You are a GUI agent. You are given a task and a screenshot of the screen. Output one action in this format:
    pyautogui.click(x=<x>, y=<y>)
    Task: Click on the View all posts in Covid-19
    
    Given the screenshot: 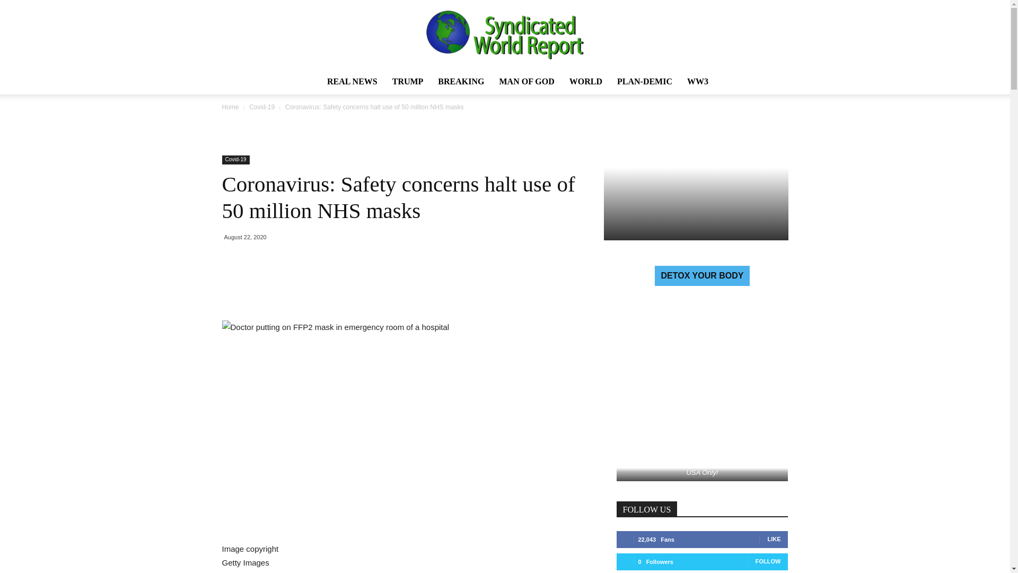 What is the action you would take?
    pyautogui.click(x=262, y=107)
    